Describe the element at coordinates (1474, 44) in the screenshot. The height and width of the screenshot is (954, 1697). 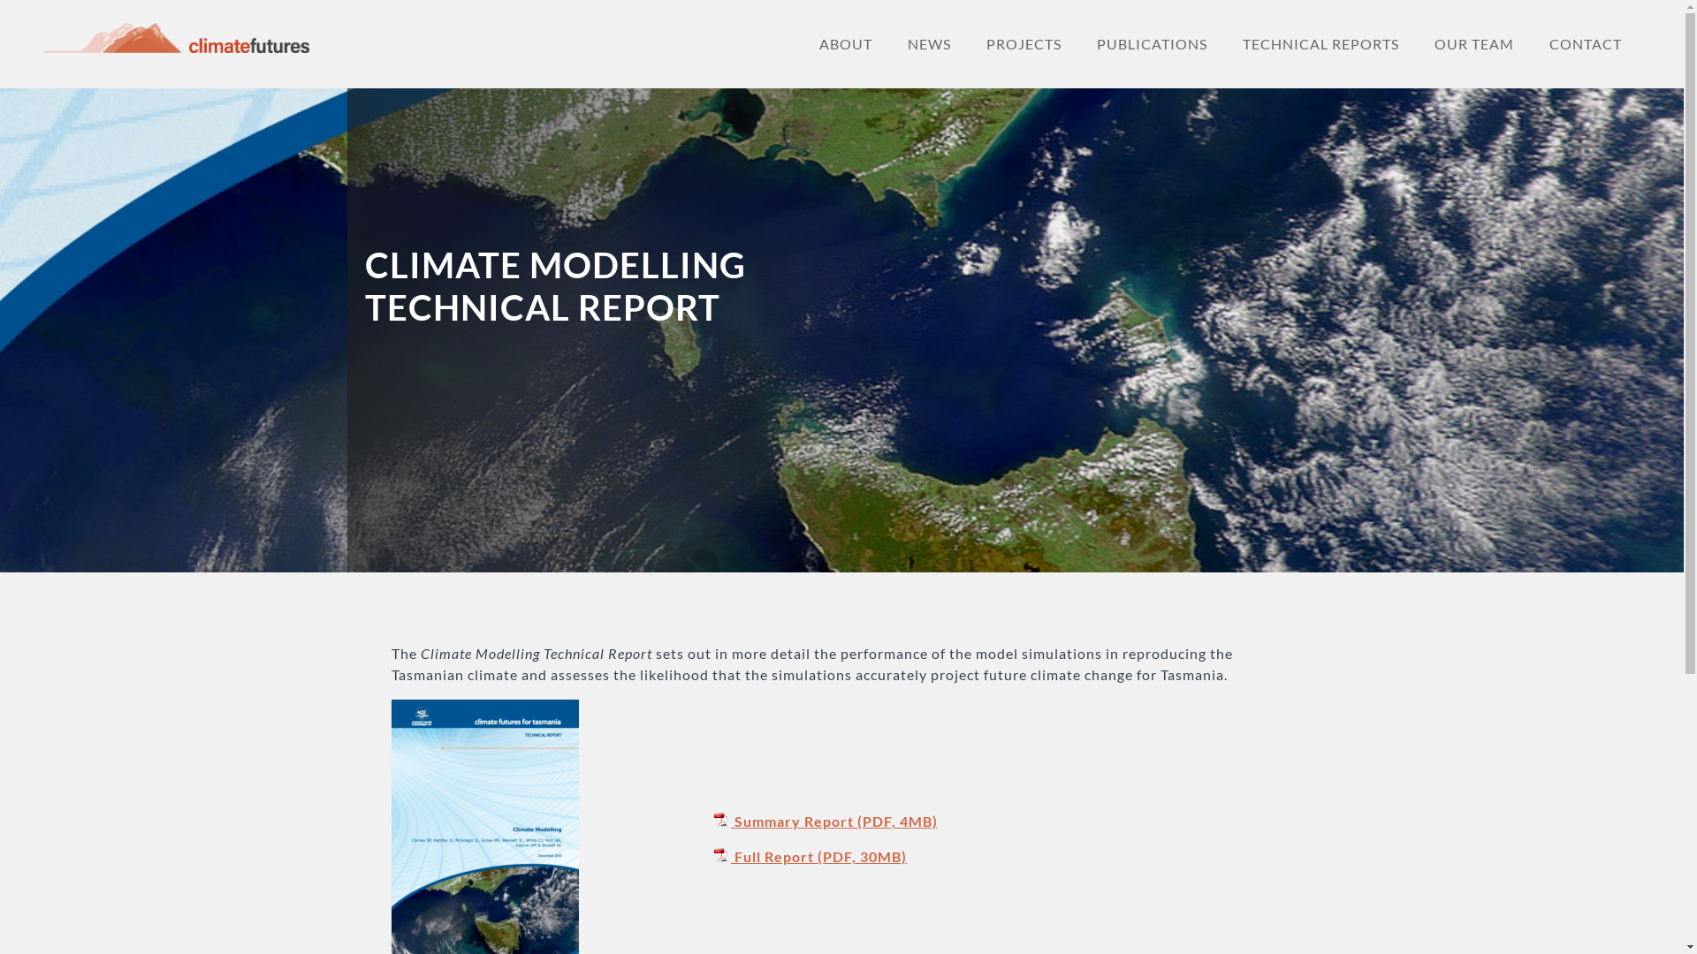
I see `OUR TEAM` at that location.